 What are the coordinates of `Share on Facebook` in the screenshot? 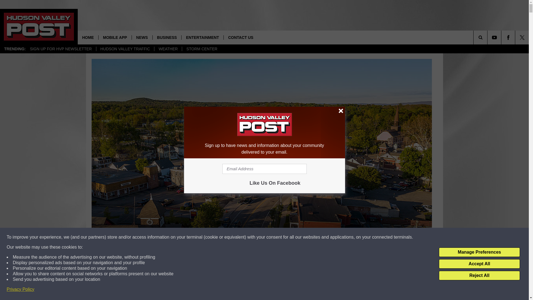 It's located at (190, 290).